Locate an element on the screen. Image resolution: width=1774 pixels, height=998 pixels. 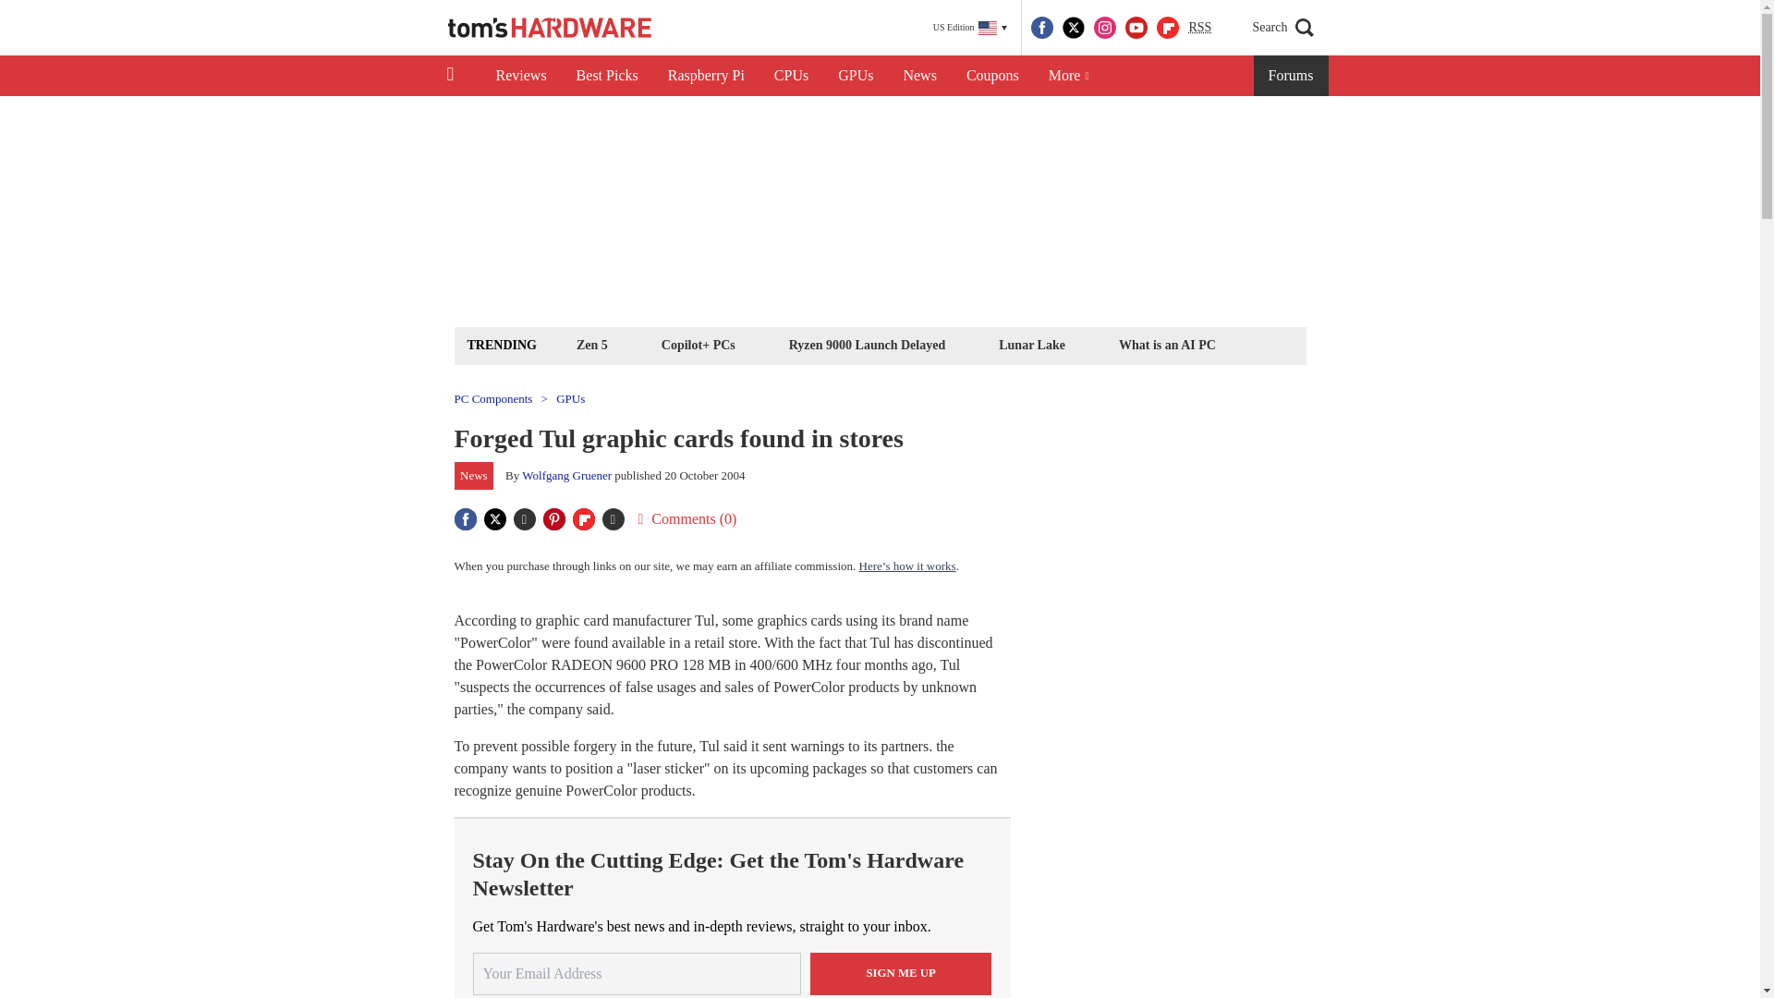
News is located at coordinates (919, 76).